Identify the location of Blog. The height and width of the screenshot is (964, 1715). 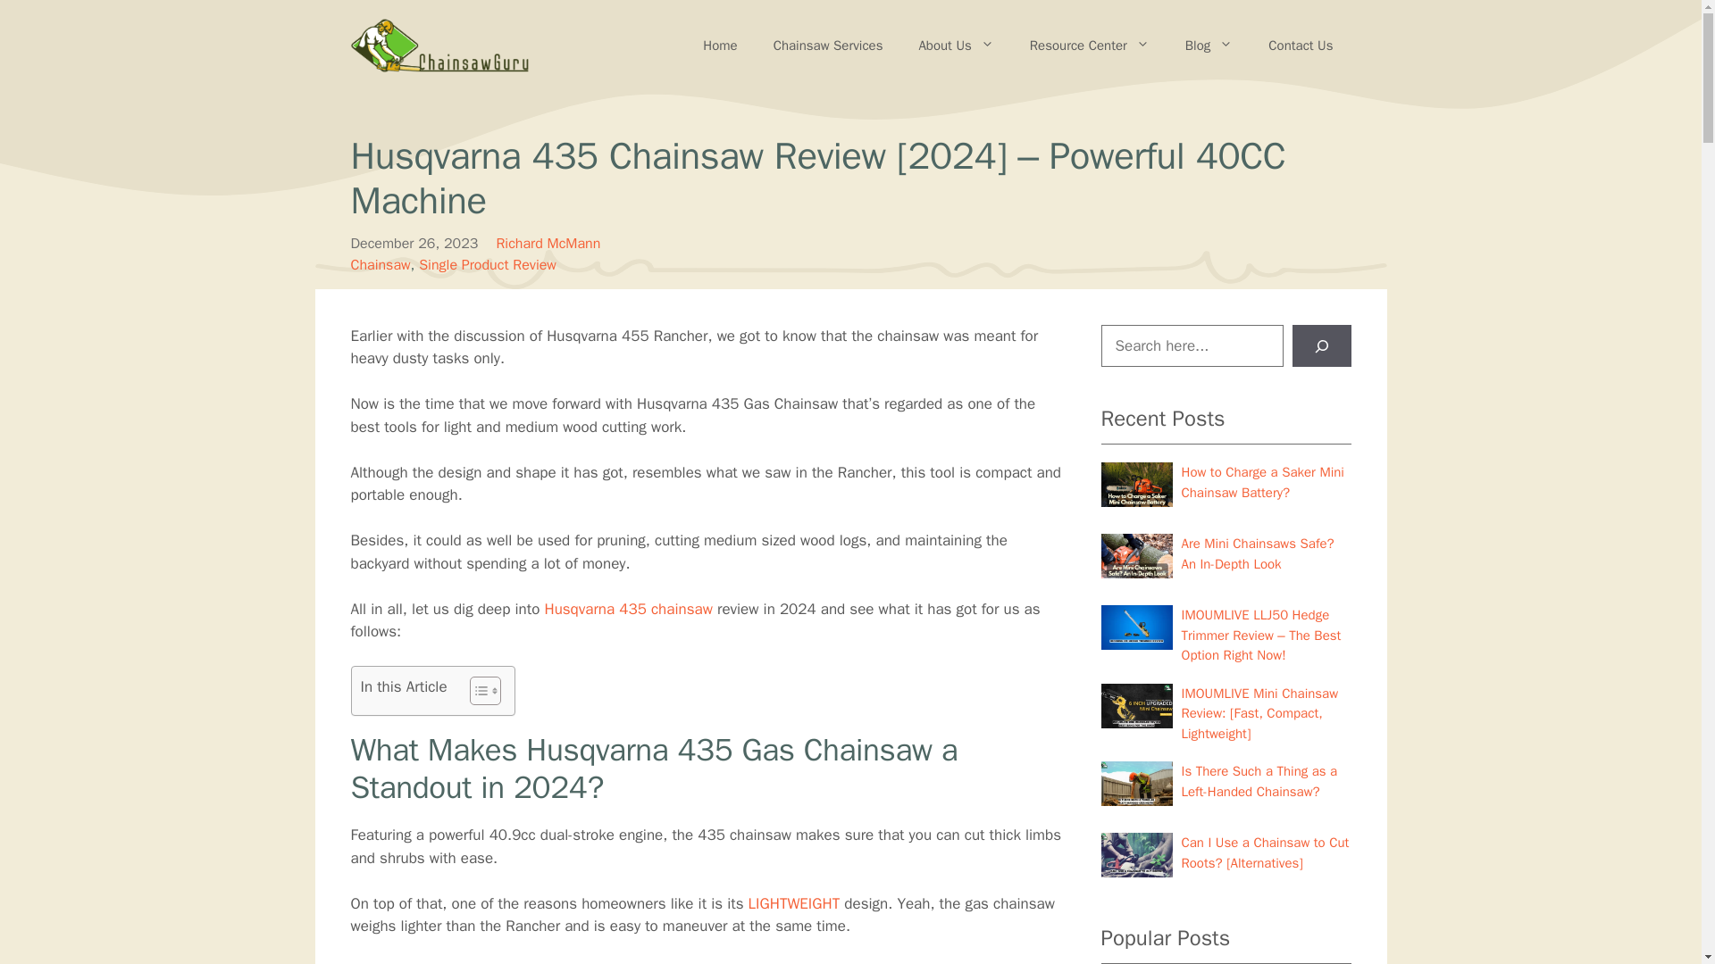
(1209, 45).